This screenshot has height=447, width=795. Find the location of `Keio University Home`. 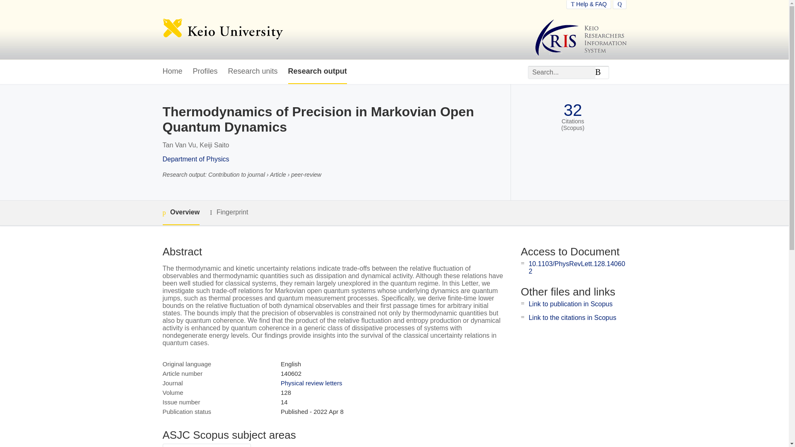

Keio University Home is located at coordinates (222, 30).